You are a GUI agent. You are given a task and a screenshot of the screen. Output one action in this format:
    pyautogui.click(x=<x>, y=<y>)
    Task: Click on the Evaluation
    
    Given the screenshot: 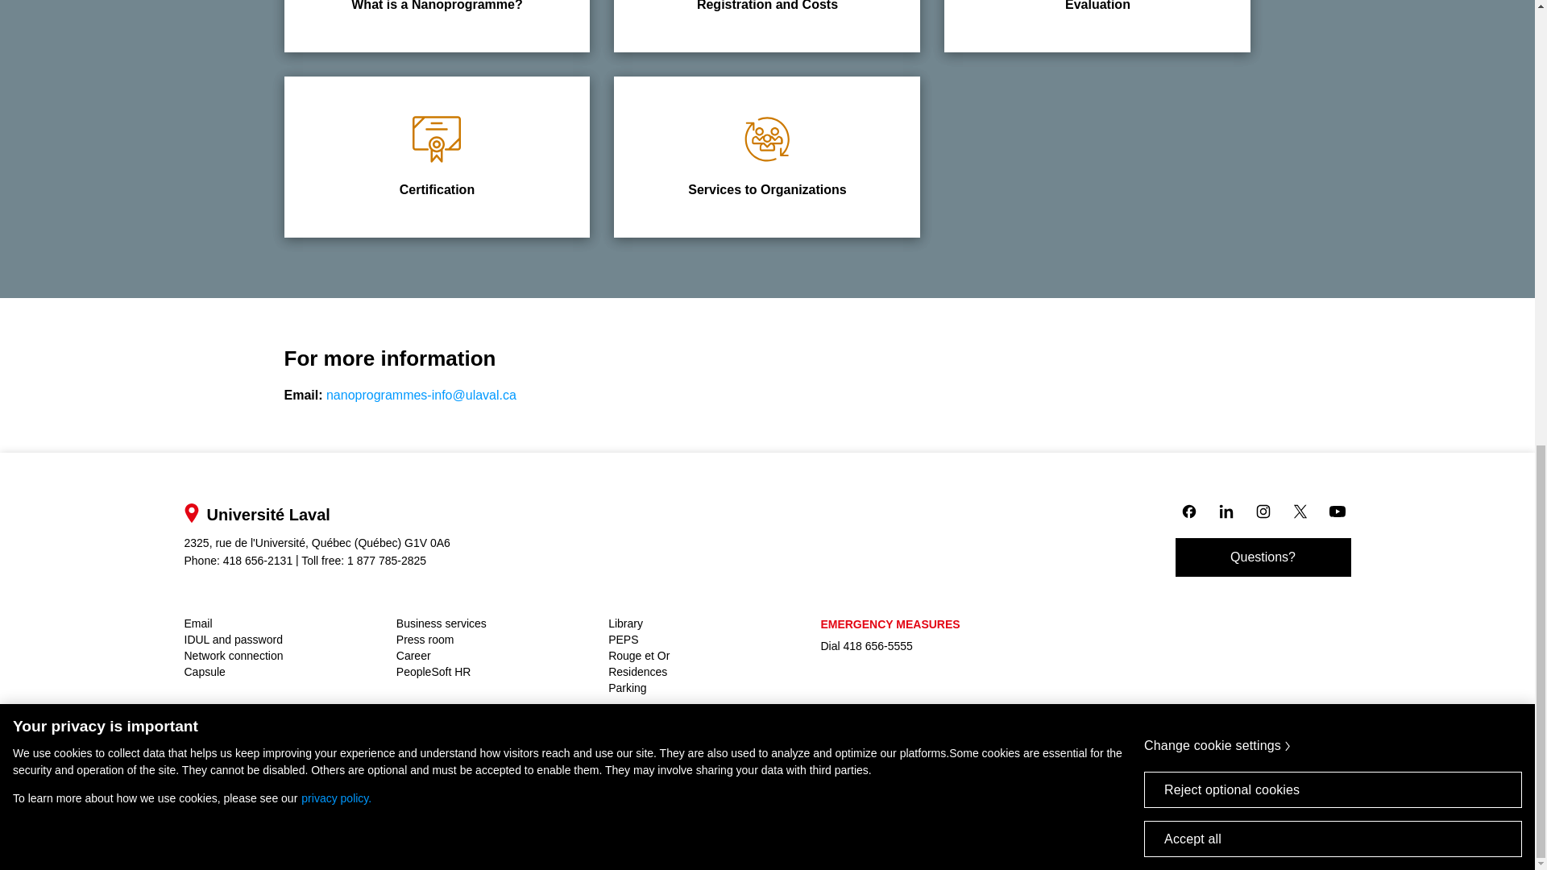 What is the action you would take?
    pyautogui.click(x=1097, y=26)
    